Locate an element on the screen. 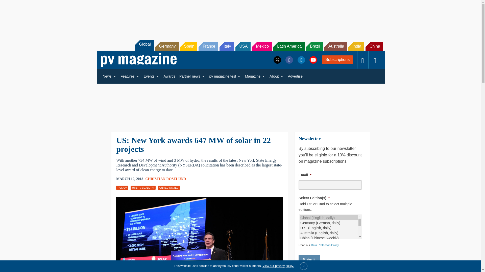 This screenshot has width=485, height=272. Italy is located at coordinates (227, 46).